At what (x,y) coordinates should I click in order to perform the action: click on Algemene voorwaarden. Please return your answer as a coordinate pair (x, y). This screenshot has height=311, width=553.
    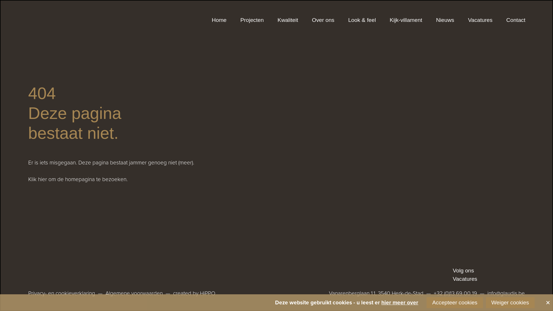
    Looking at the image, I should click on (134, 293).